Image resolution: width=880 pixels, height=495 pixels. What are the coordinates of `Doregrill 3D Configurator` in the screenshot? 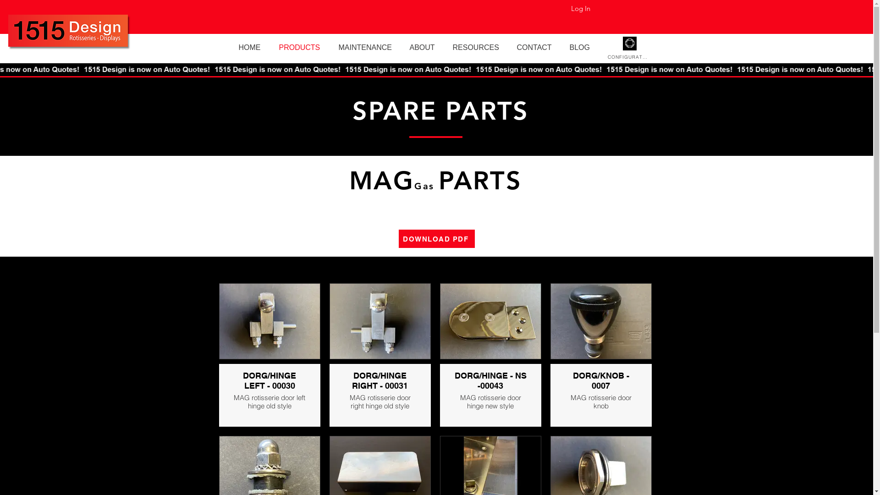 It's located at (629, 43).